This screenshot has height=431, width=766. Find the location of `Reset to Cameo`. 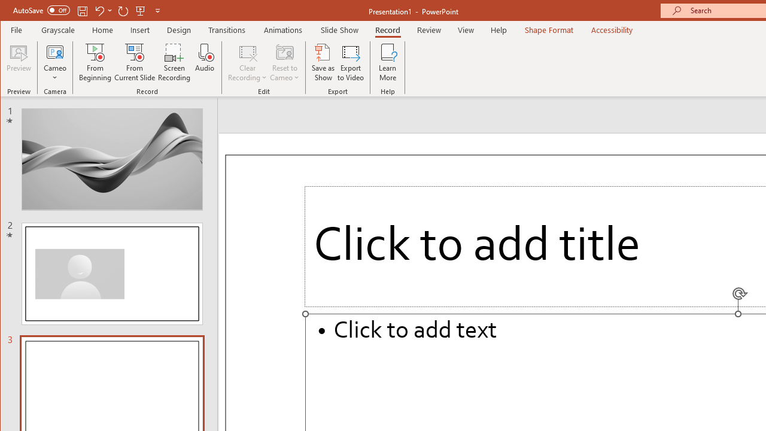

Reset to Cameo is located at coordinates (285, 62).